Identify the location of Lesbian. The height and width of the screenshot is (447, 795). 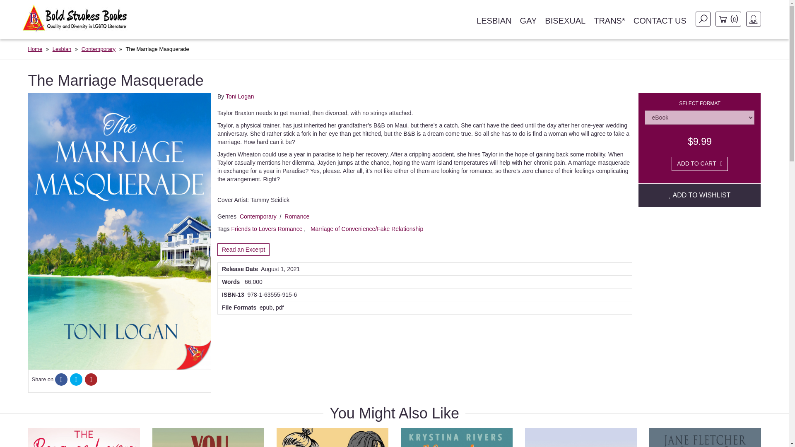
(62, 49).